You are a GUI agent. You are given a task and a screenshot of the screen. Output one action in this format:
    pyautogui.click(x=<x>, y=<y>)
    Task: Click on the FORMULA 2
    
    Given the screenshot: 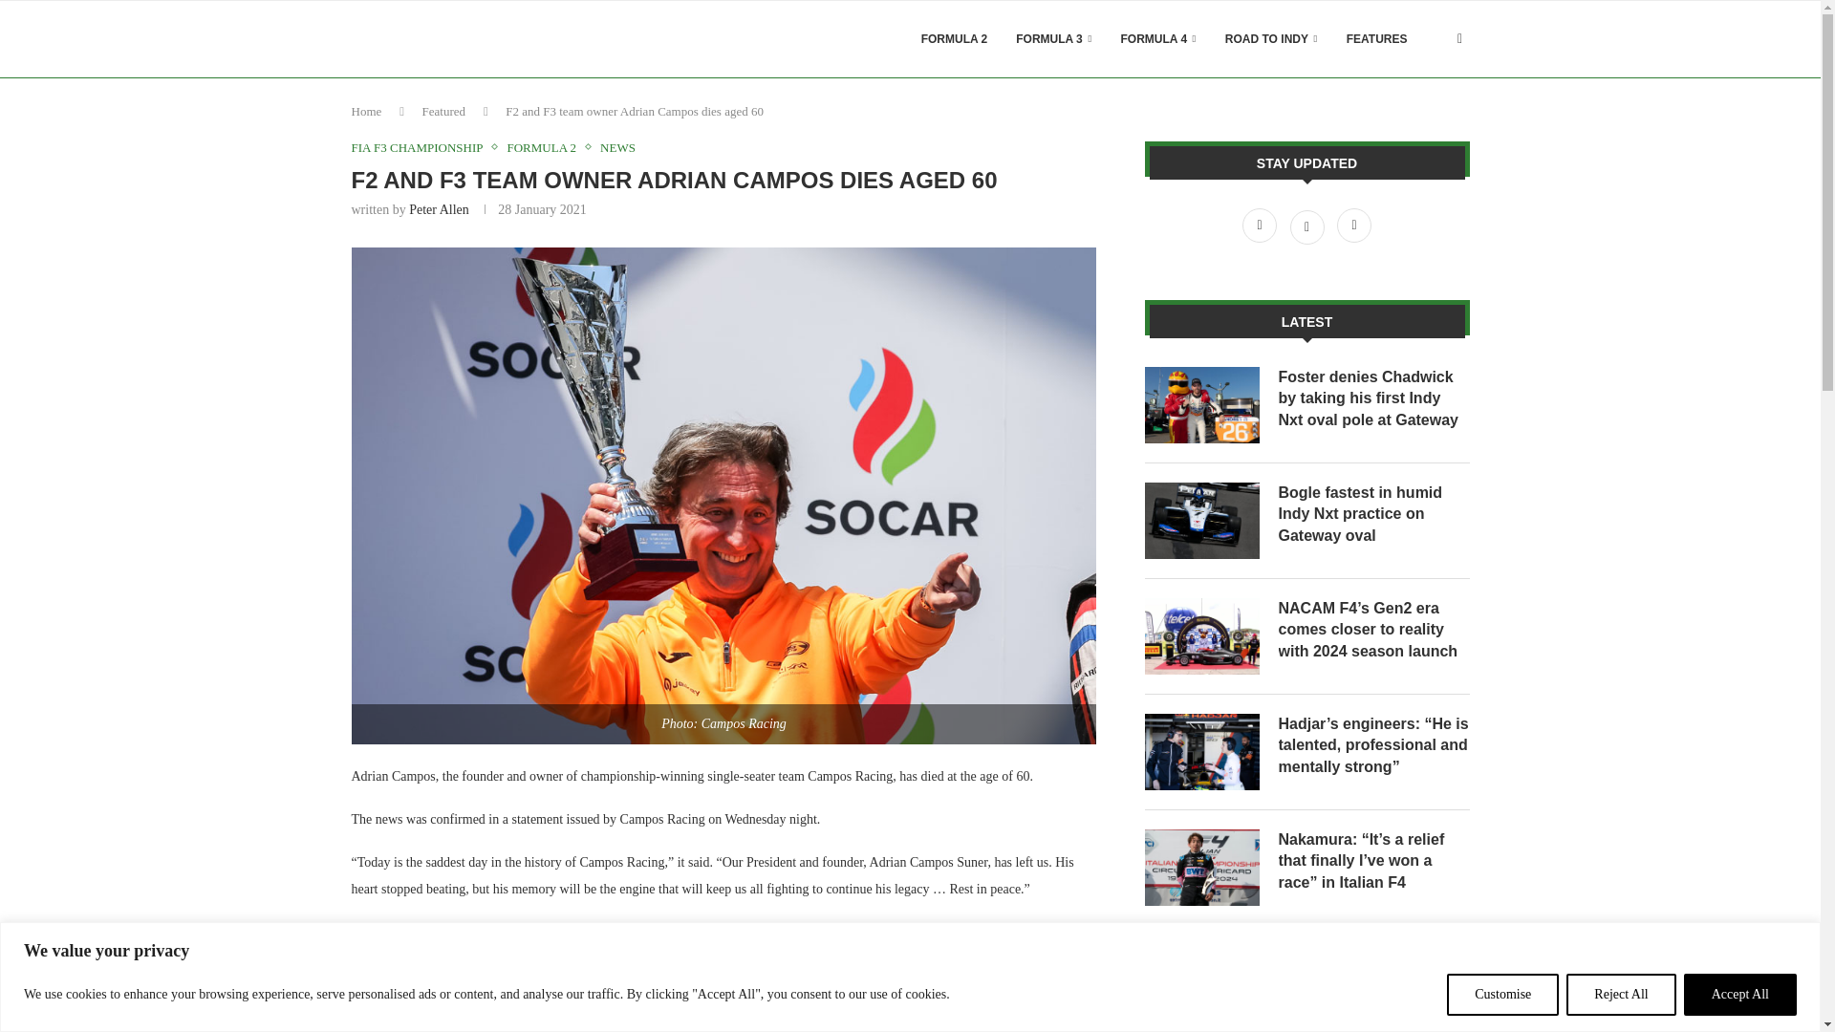 What is the action you would take?
    pyautogui.click(x=545, y=147)
    